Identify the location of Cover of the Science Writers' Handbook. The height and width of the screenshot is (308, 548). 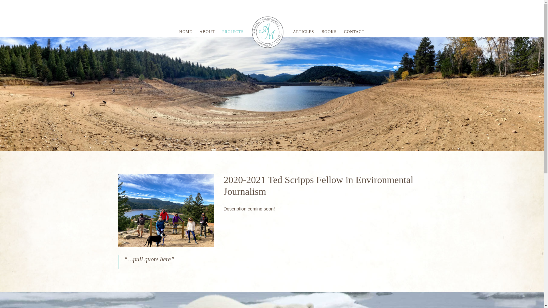
(166, 245).